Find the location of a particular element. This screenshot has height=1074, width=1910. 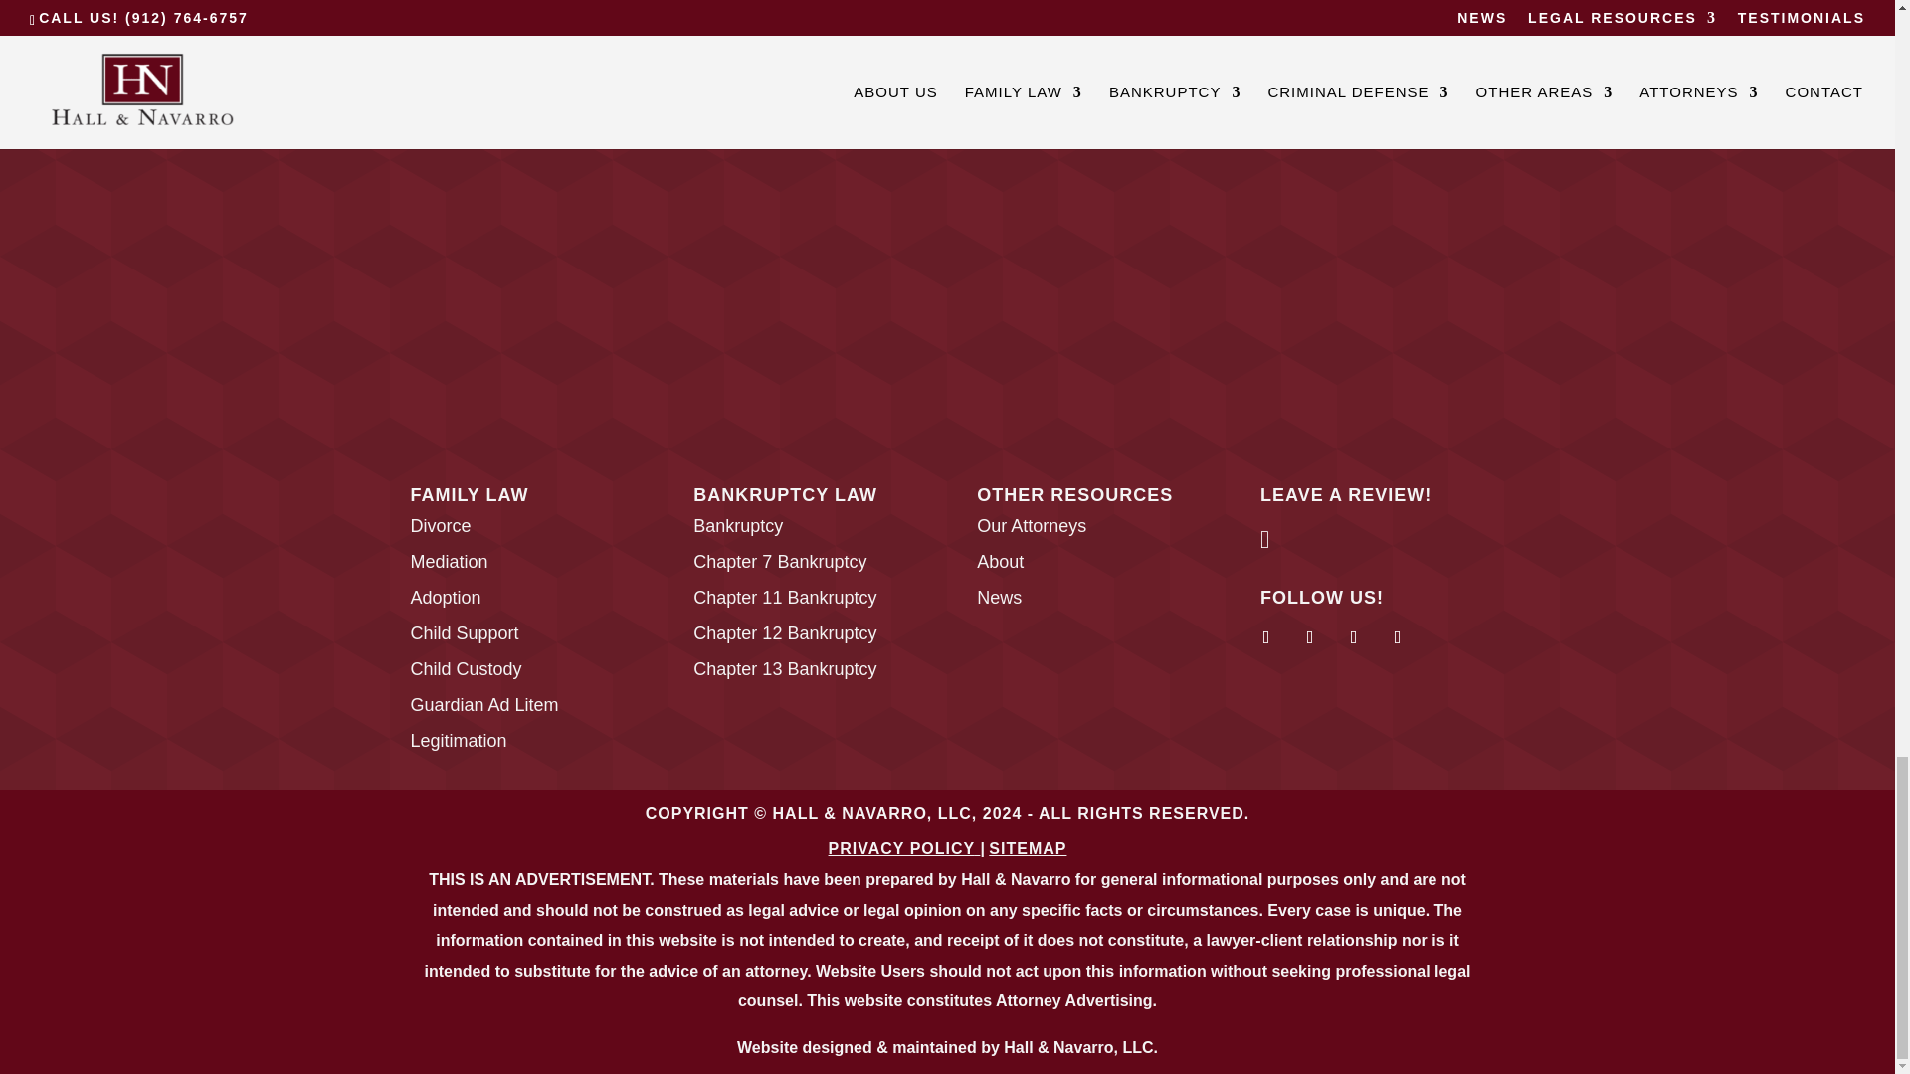

Follow on TikTok is located at coordinates (1397, 636).